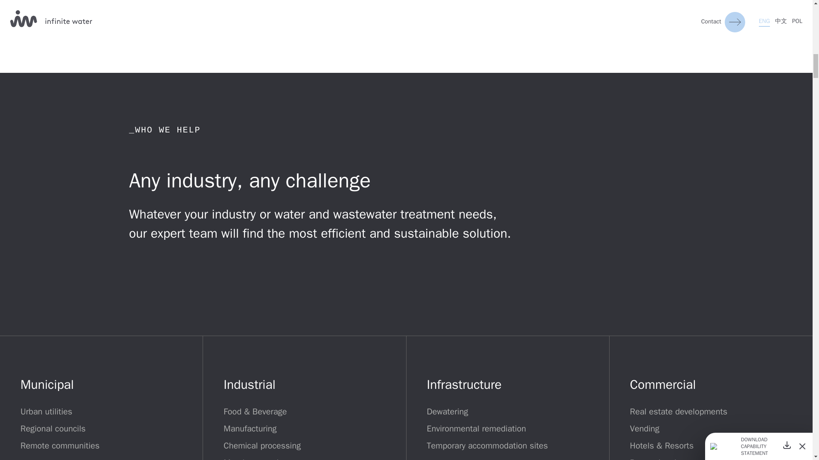  Describe the element at coordinates (60, 446) in the screenshot. I see `Remote communities` at that location.